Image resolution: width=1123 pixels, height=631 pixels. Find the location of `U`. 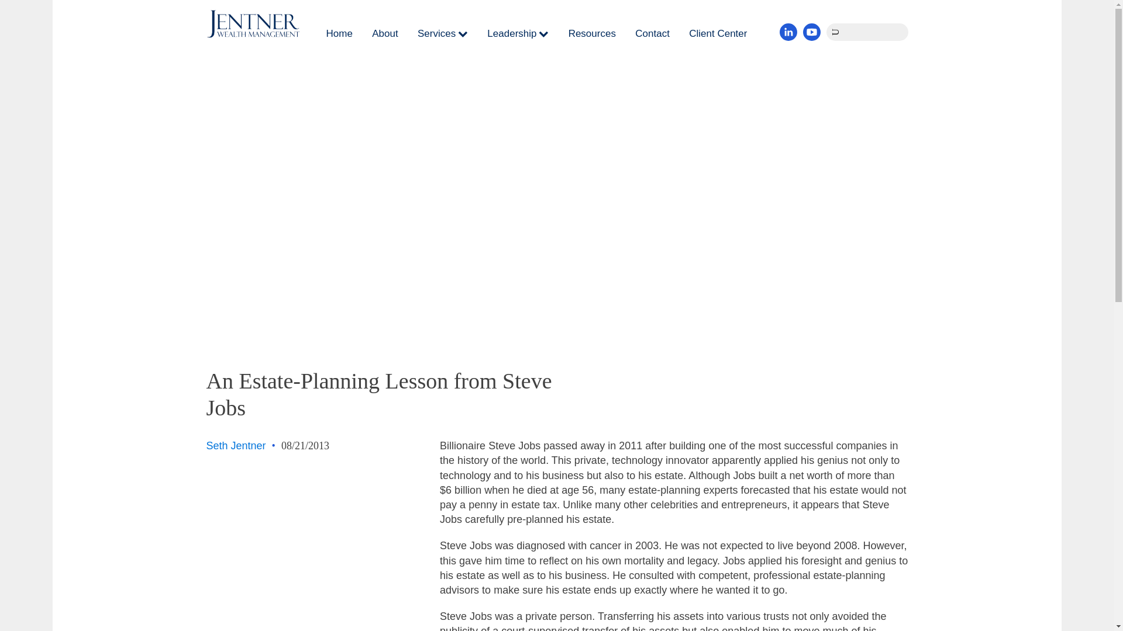

U is located at coordinates (836, 30).